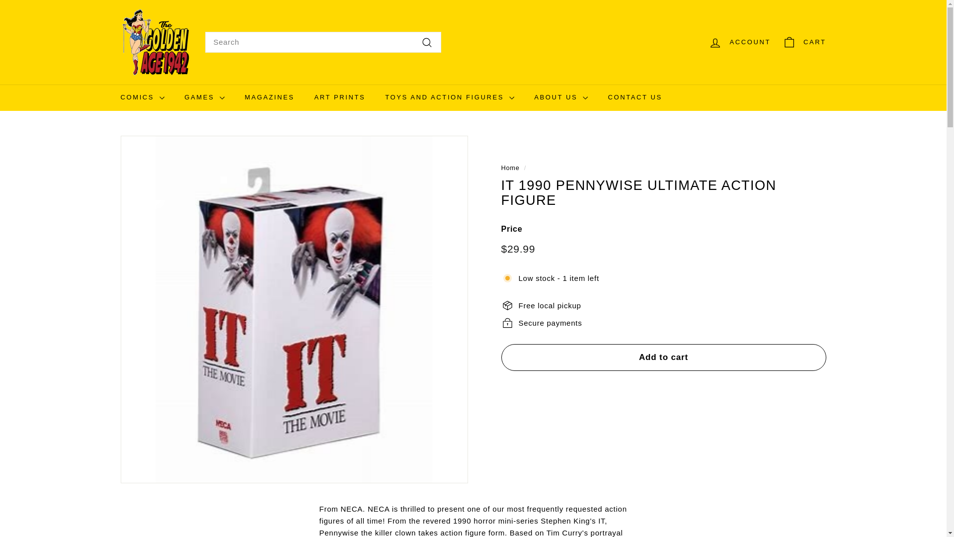  I want to click on ACCOUNT, so click(739, 42).